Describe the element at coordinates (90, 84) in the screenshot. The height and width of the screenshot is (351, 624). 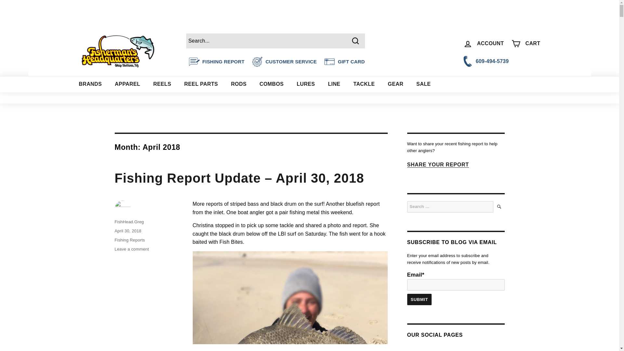
I see `Brands` at that location.